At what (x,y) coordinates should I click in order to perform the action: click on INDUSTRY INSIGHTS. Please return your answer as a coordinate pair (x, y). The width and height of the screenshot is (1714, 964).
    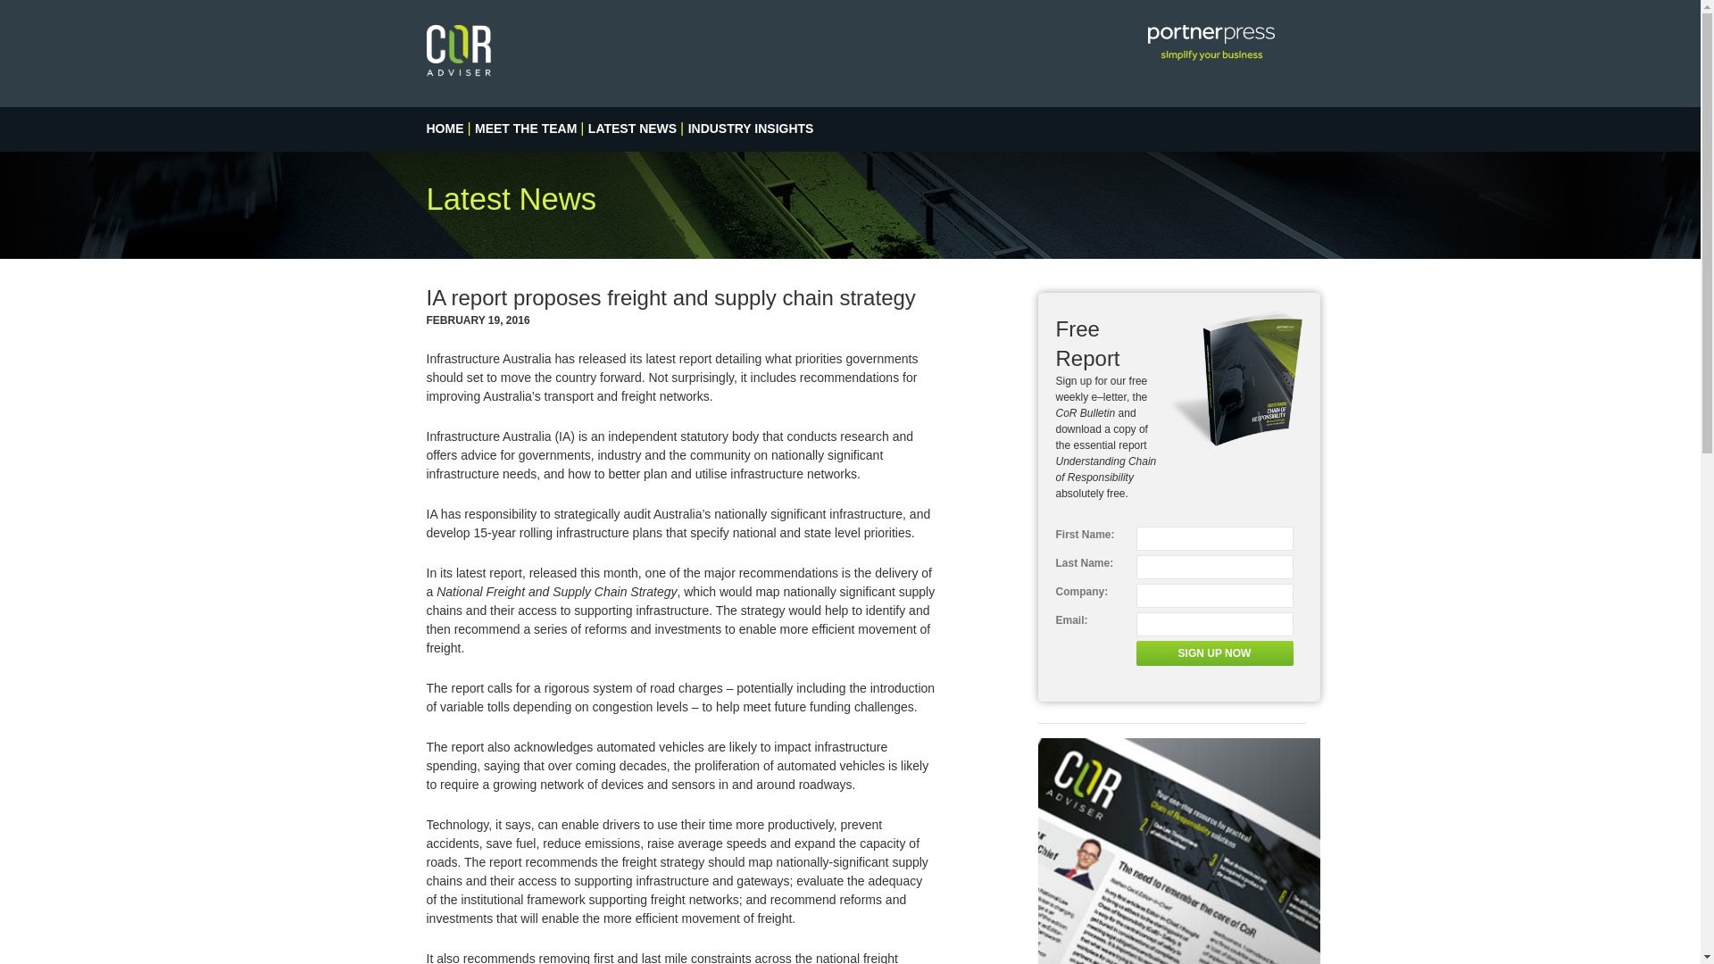
    Looking at the image, I should click on (752, 129).